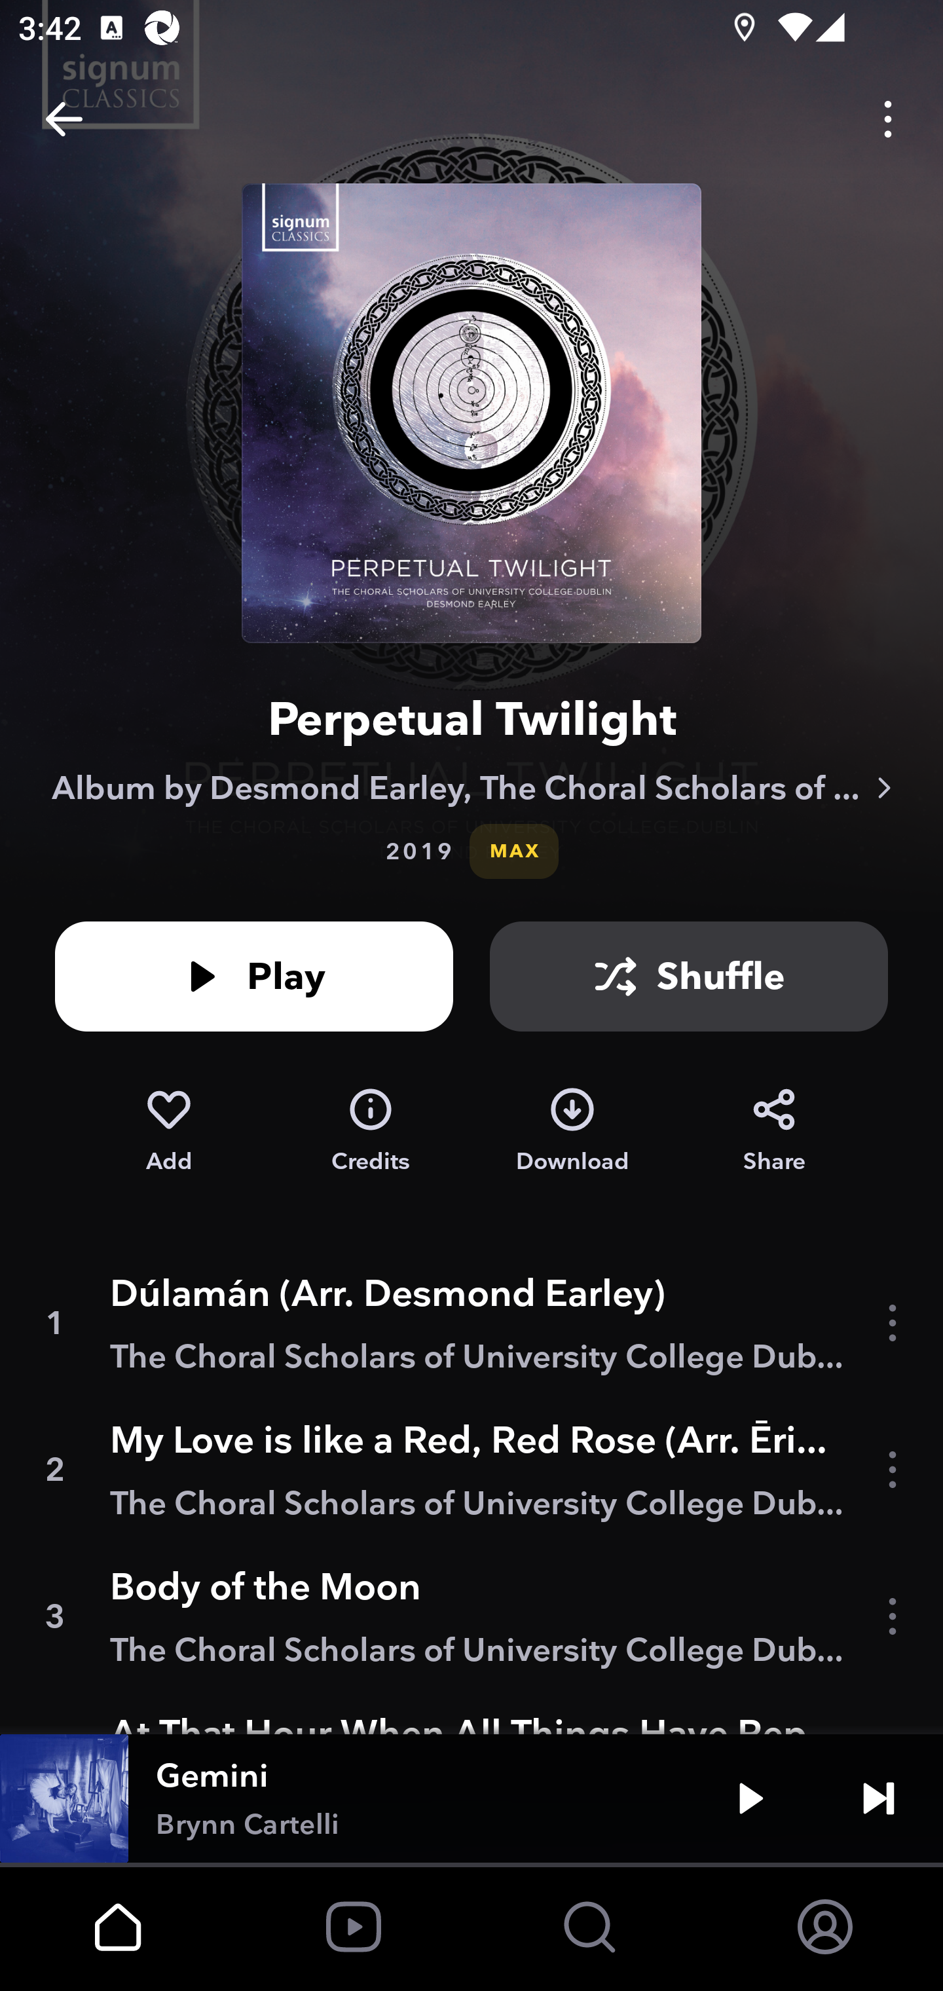 This screenshot has width=943, height=1991. What do you see at coordinates (371, 1130) in the screenshot?
I see `Credits` at bounding box center [371, 1130].